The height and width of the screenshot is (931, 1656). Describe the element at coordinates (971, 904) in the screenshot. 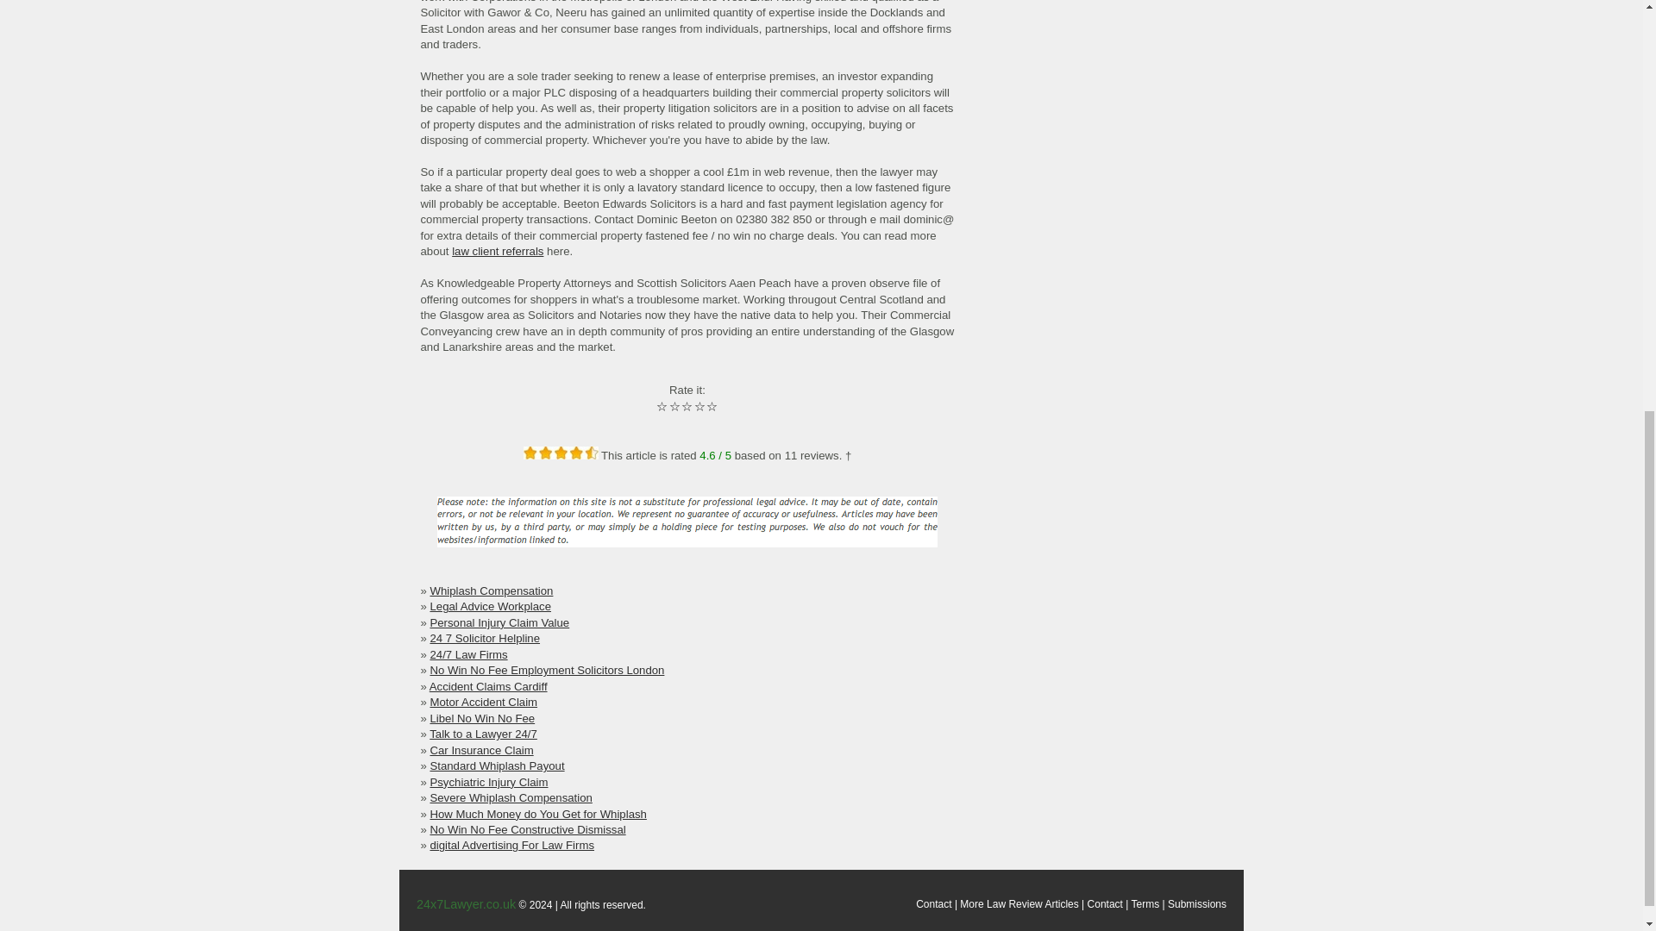

I see `More` at that location.